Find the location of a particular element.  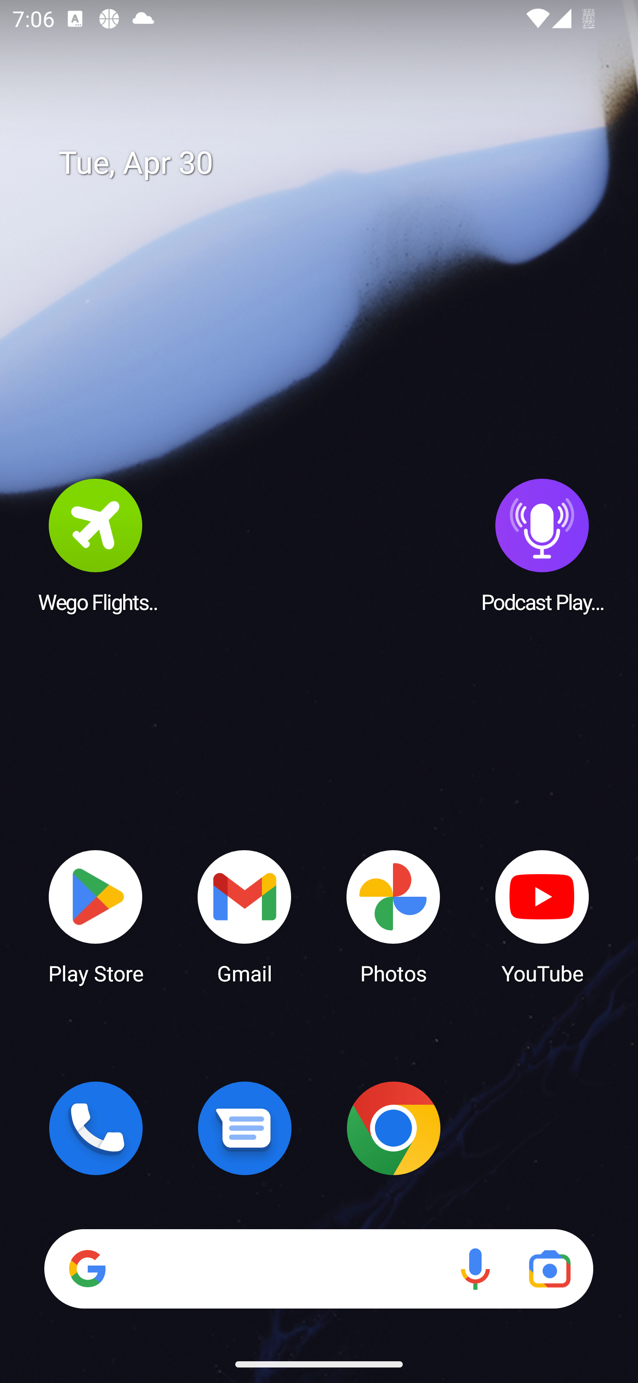

Voice search is located at coordinates (475, 1269).